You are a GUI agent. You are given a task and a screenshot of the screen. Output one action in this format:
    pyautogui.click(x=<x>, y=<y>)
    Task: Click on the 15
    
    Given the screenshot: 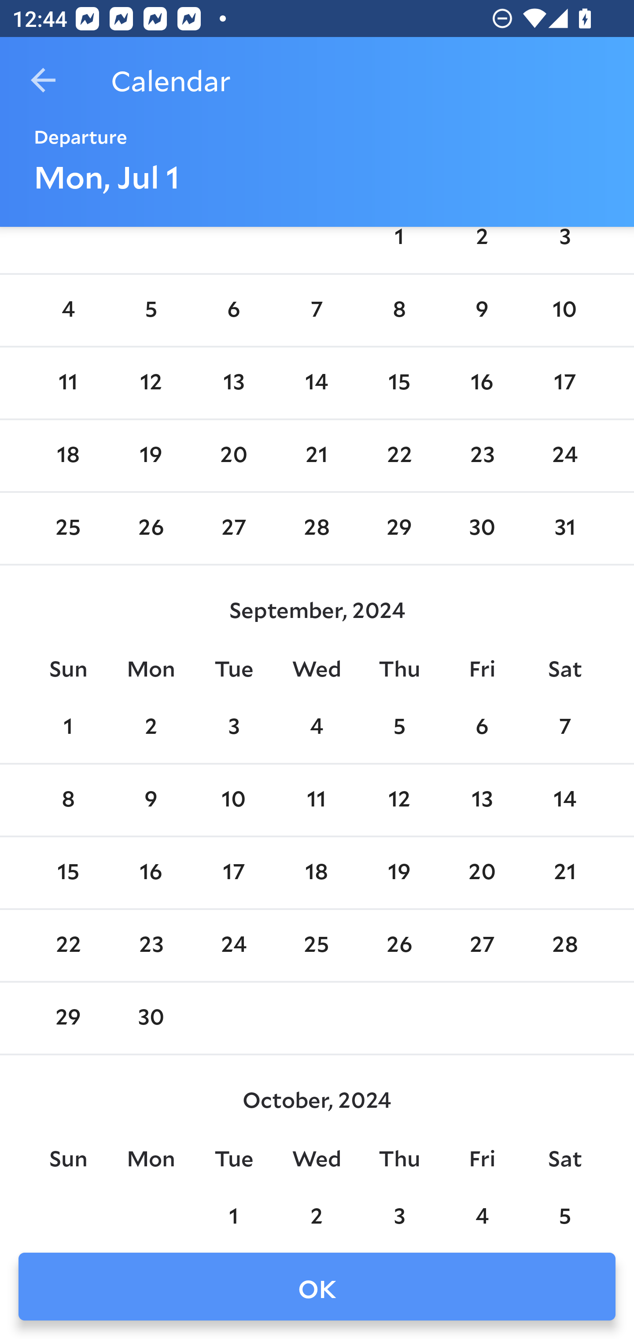 What is the action you would take?
    pyautogui.click(x=399, y=383)
    